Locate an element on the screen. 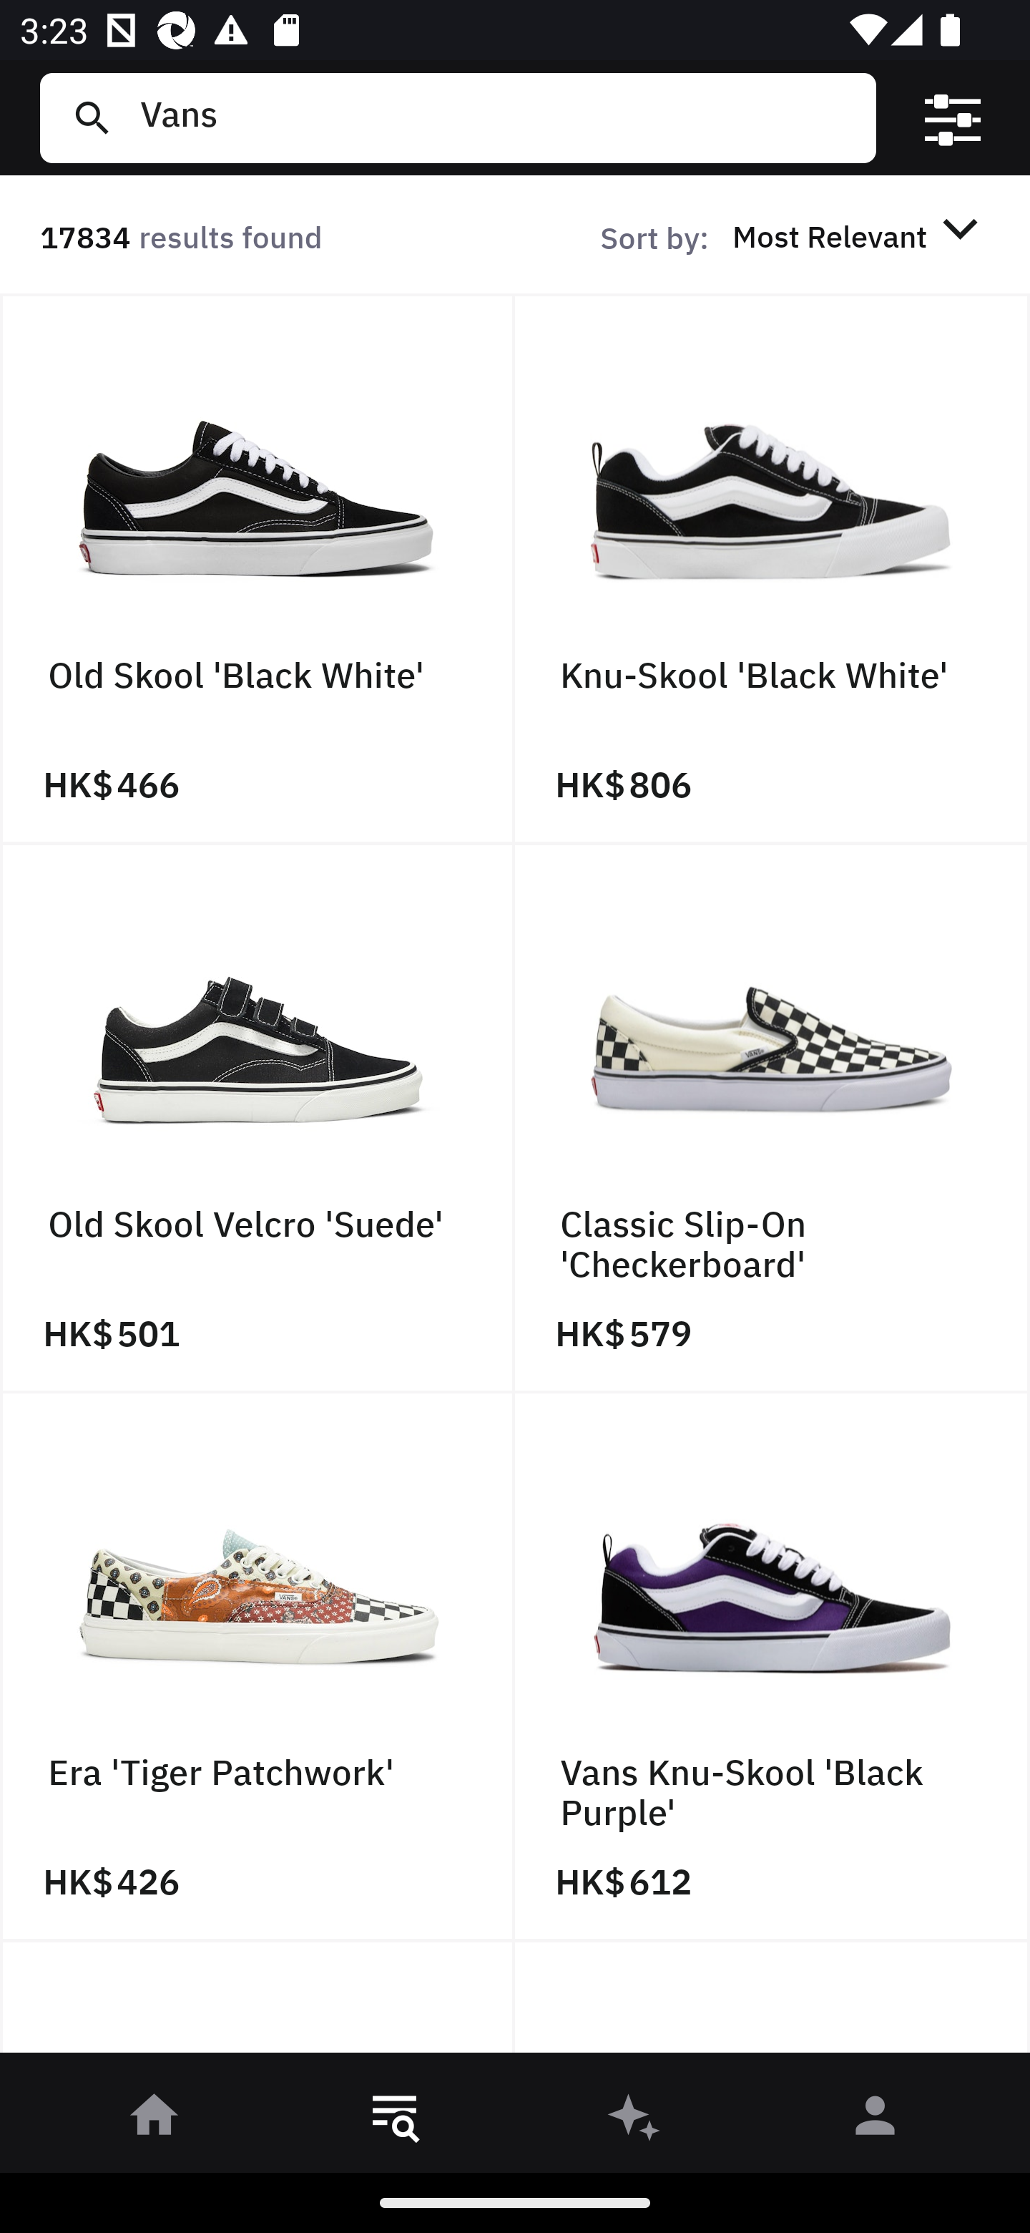 The width and height of the screenshot is (1030, 2233). Vans Knu-Skool 'Black Purple' HK$ 612 is located at coordinates (772, 1668).